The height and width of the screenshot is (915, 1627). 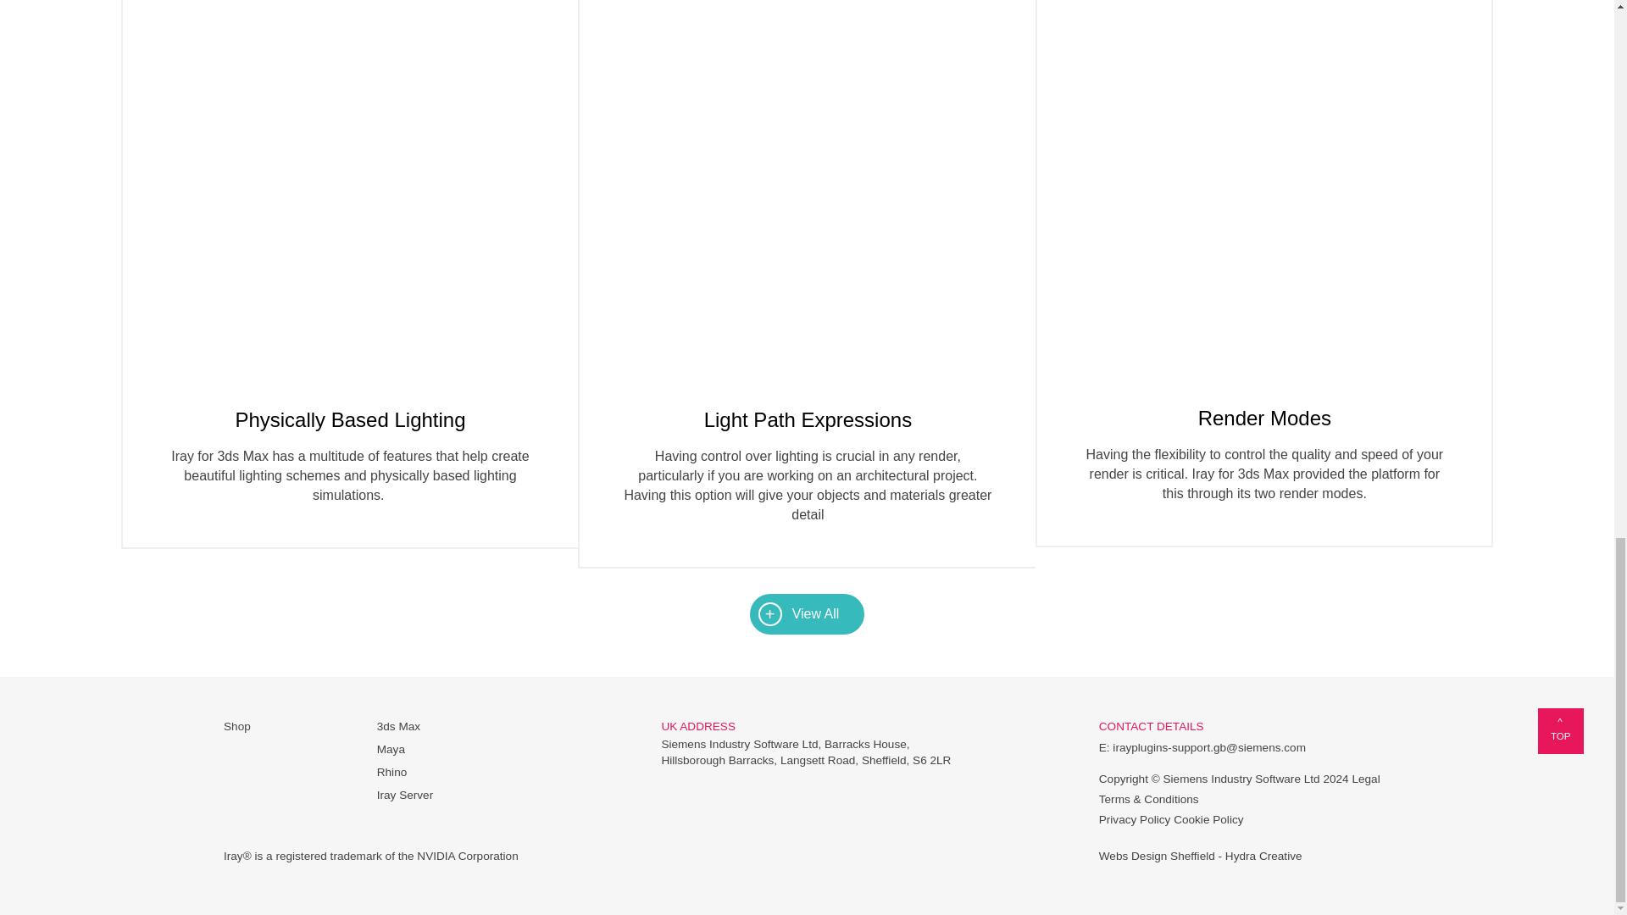 What do you see at coordinates (392, 772) in the screenshot?
I see `Rhino` at bounding box center [392, 772].